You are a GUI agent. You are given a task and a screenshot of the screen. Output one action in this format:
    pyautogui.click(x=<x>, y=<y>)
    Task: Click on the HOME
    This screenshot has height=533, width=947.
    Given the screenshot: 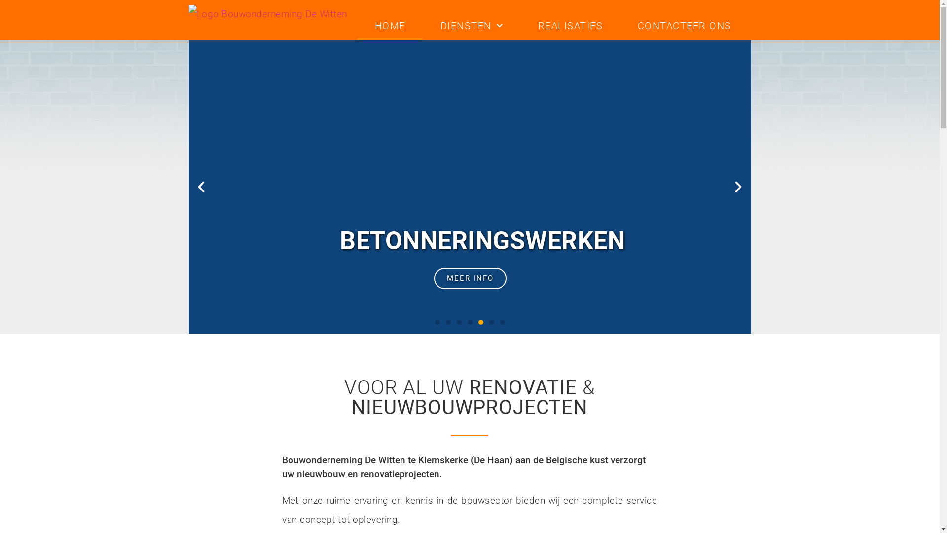 What is the action you would take?
    pyautogui.click(x=390, y=26)
    